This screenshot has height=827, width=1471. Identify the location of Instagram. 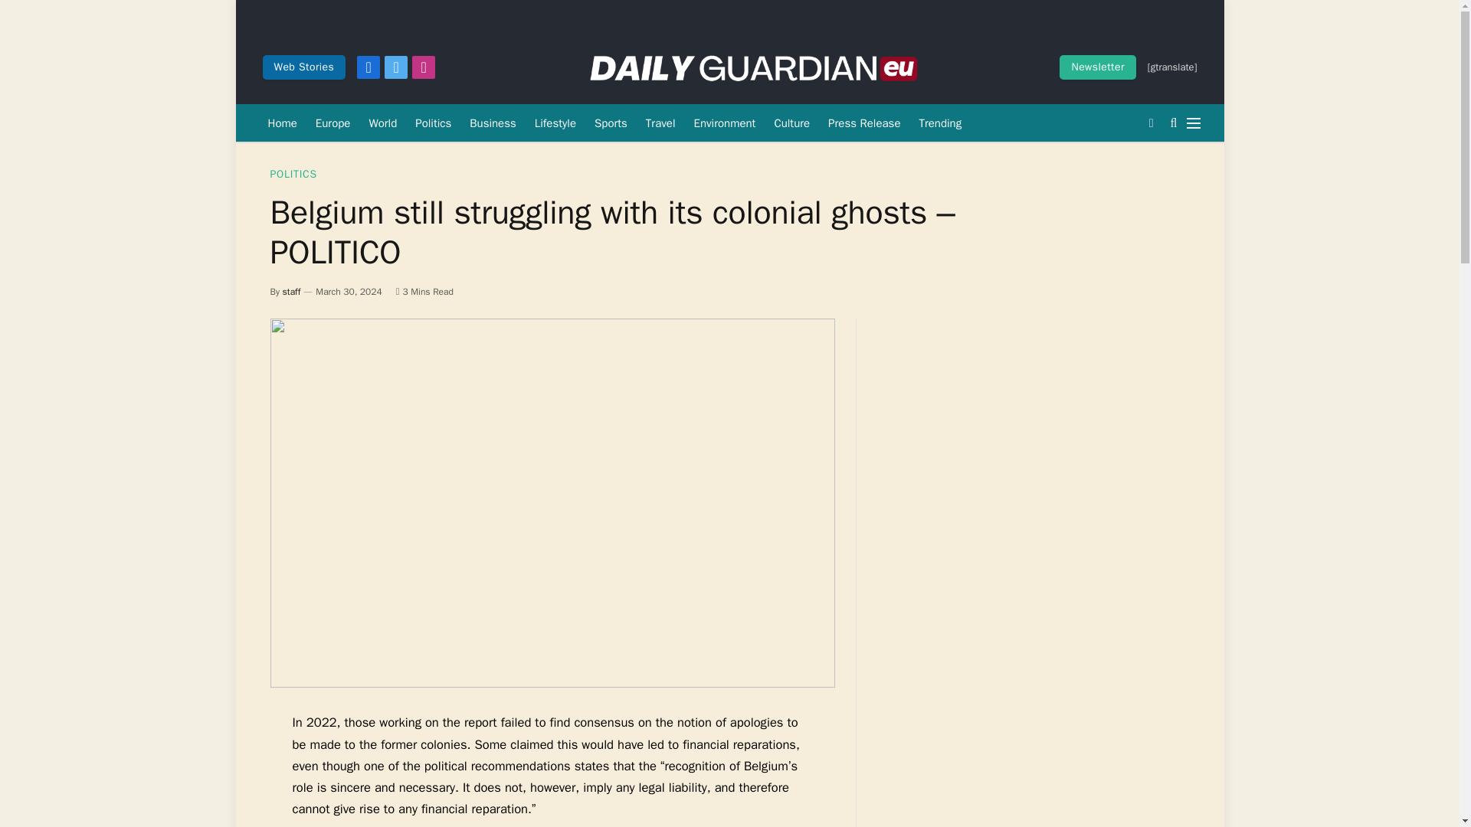
(423, 67).